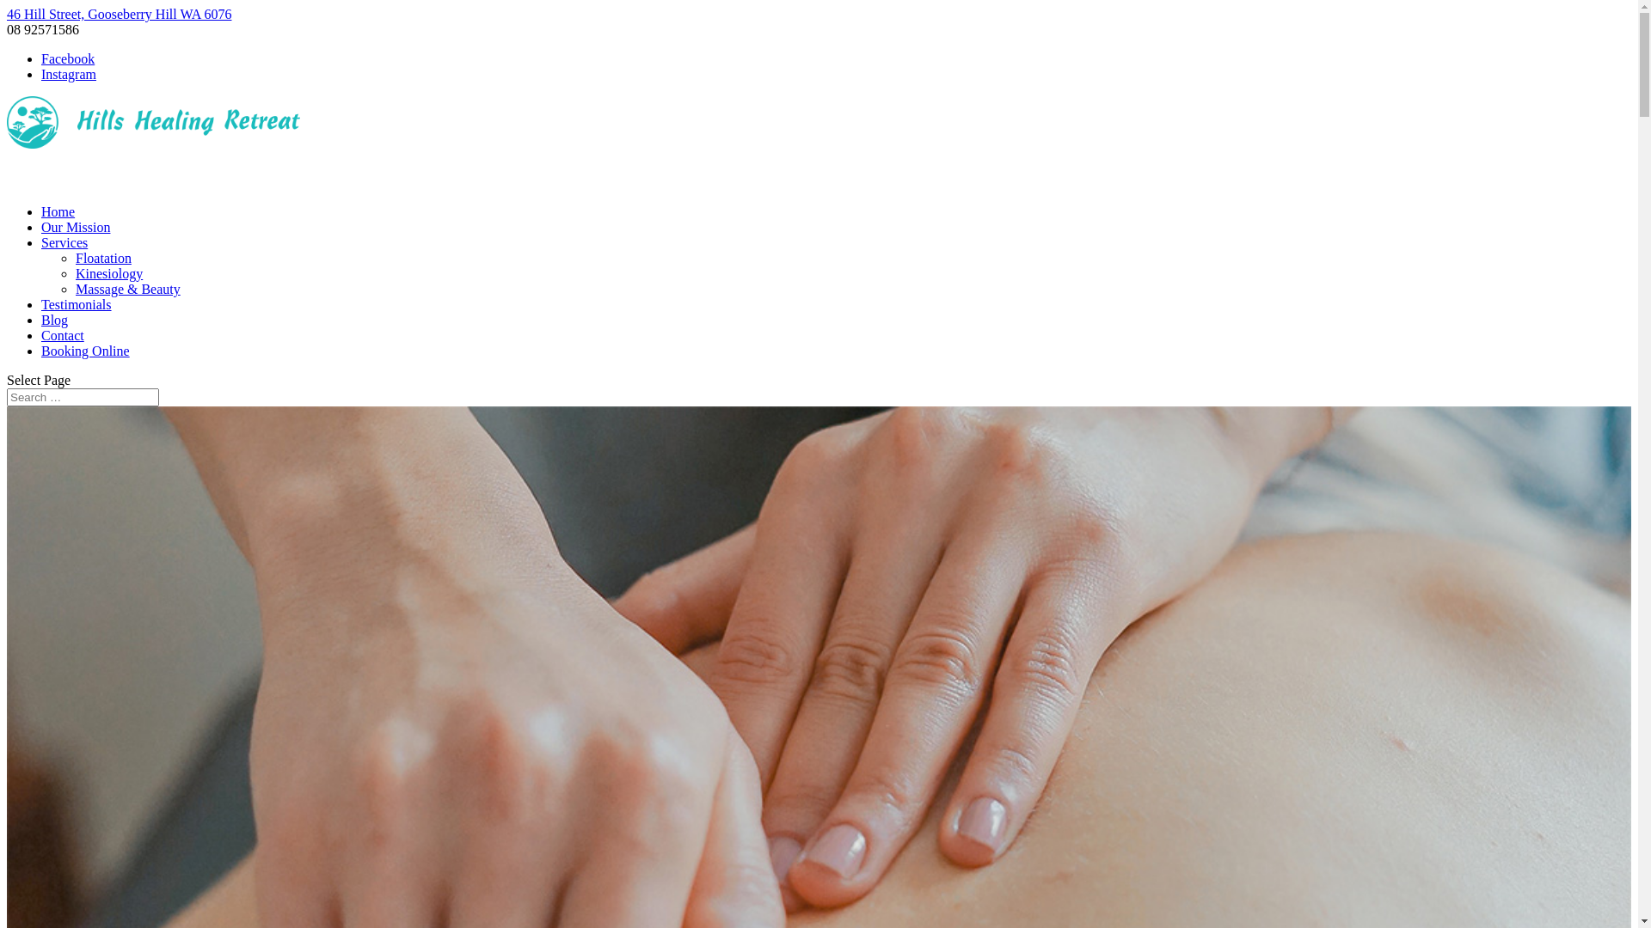 The image size is (1651, 928). I want to click on Home, so click(58, 220).